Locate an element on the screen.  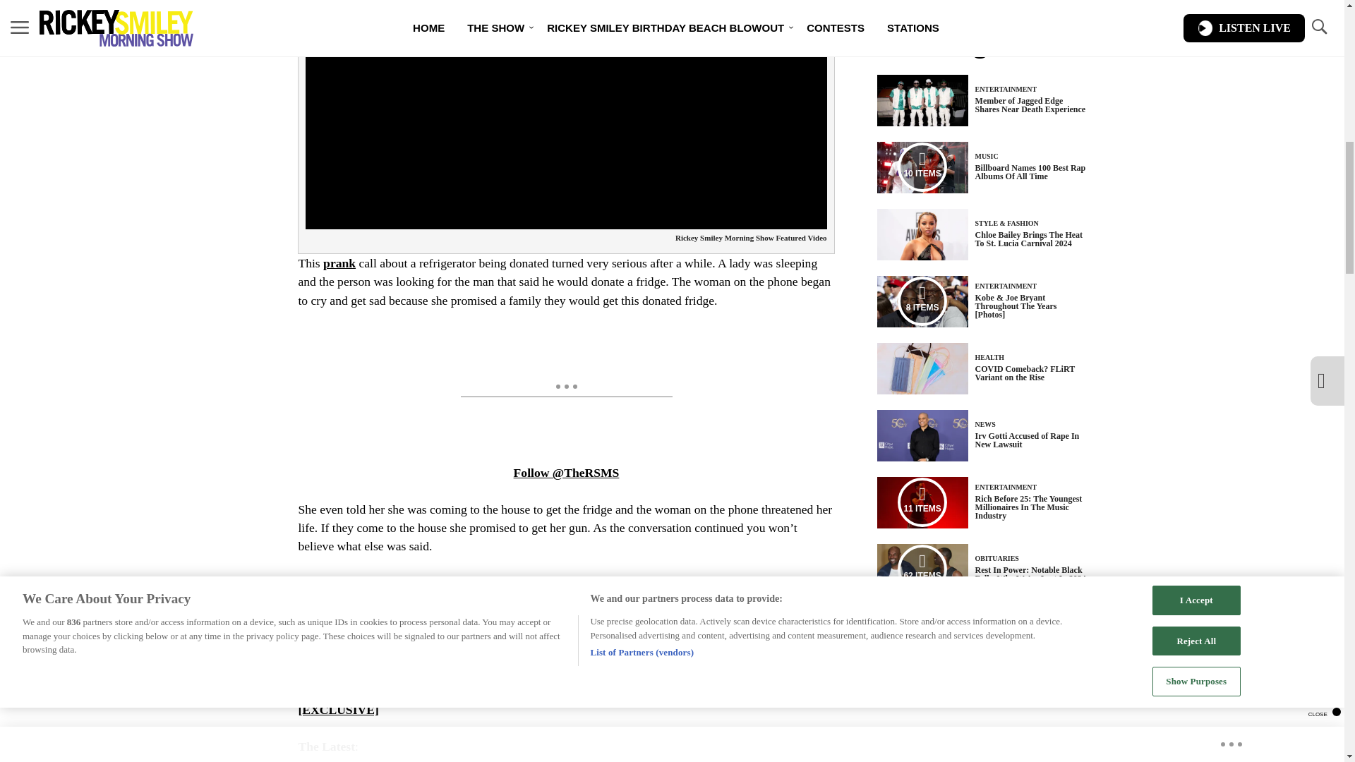
prank is located at coordinates (339, 262).